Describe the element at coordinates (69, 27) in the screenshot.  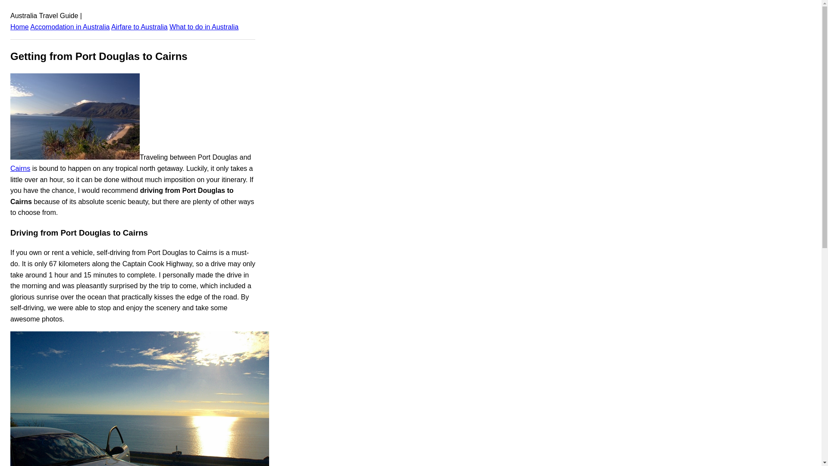
I see `Accomodation in Australia` at that location.